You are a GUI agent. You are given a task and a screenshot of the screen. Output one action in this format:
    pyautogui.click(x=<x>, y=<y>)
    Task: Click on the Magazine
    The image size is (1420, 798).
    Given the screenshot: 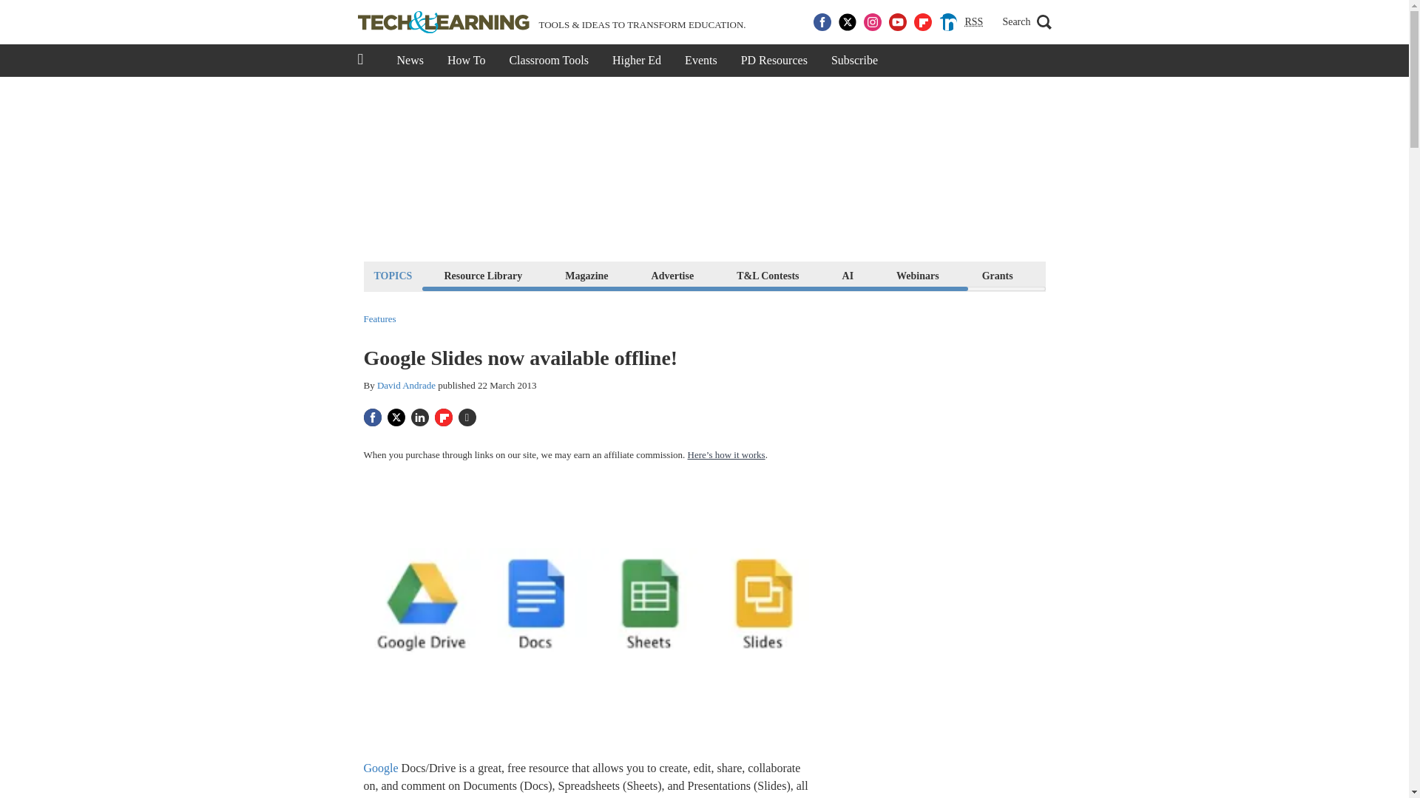 What is the action you would take?
    pyautogui.click(x=586, y=275)
    